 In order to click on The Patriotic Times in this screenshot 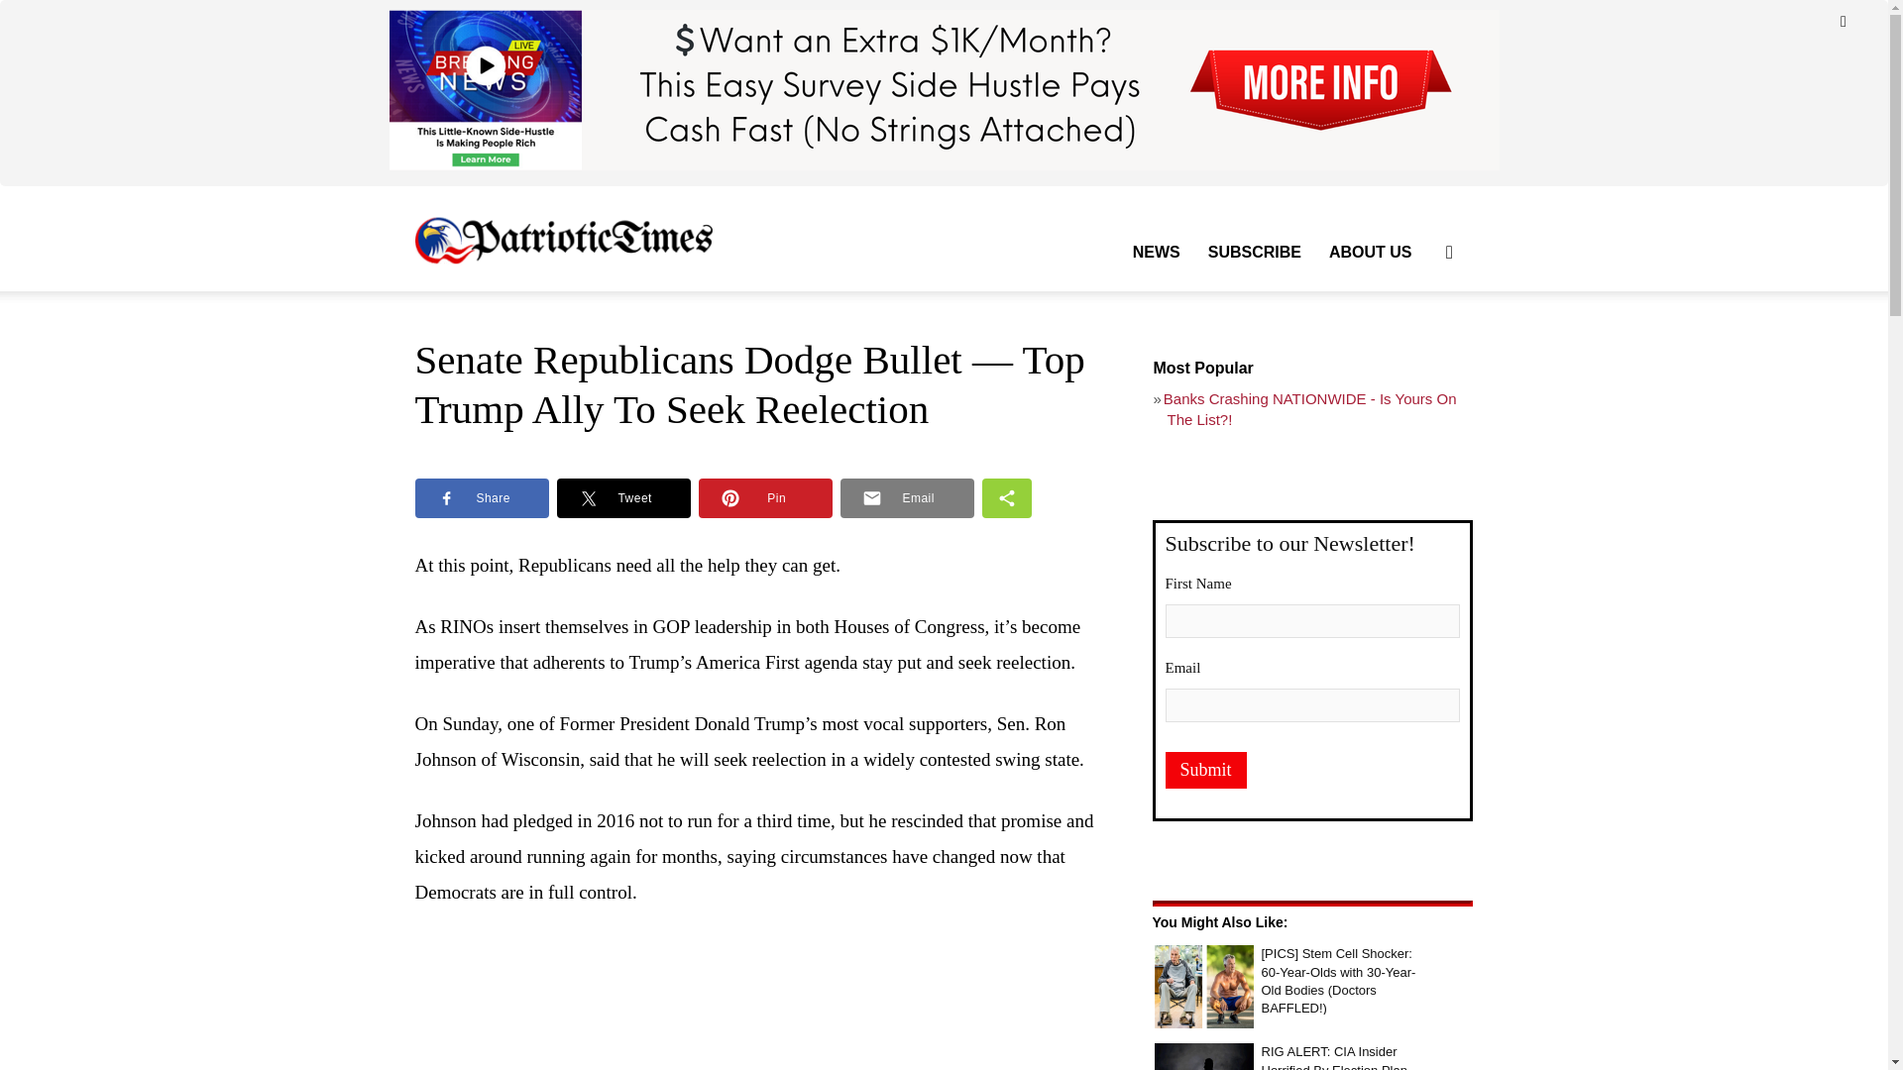, I will do `click(563, 239)`.